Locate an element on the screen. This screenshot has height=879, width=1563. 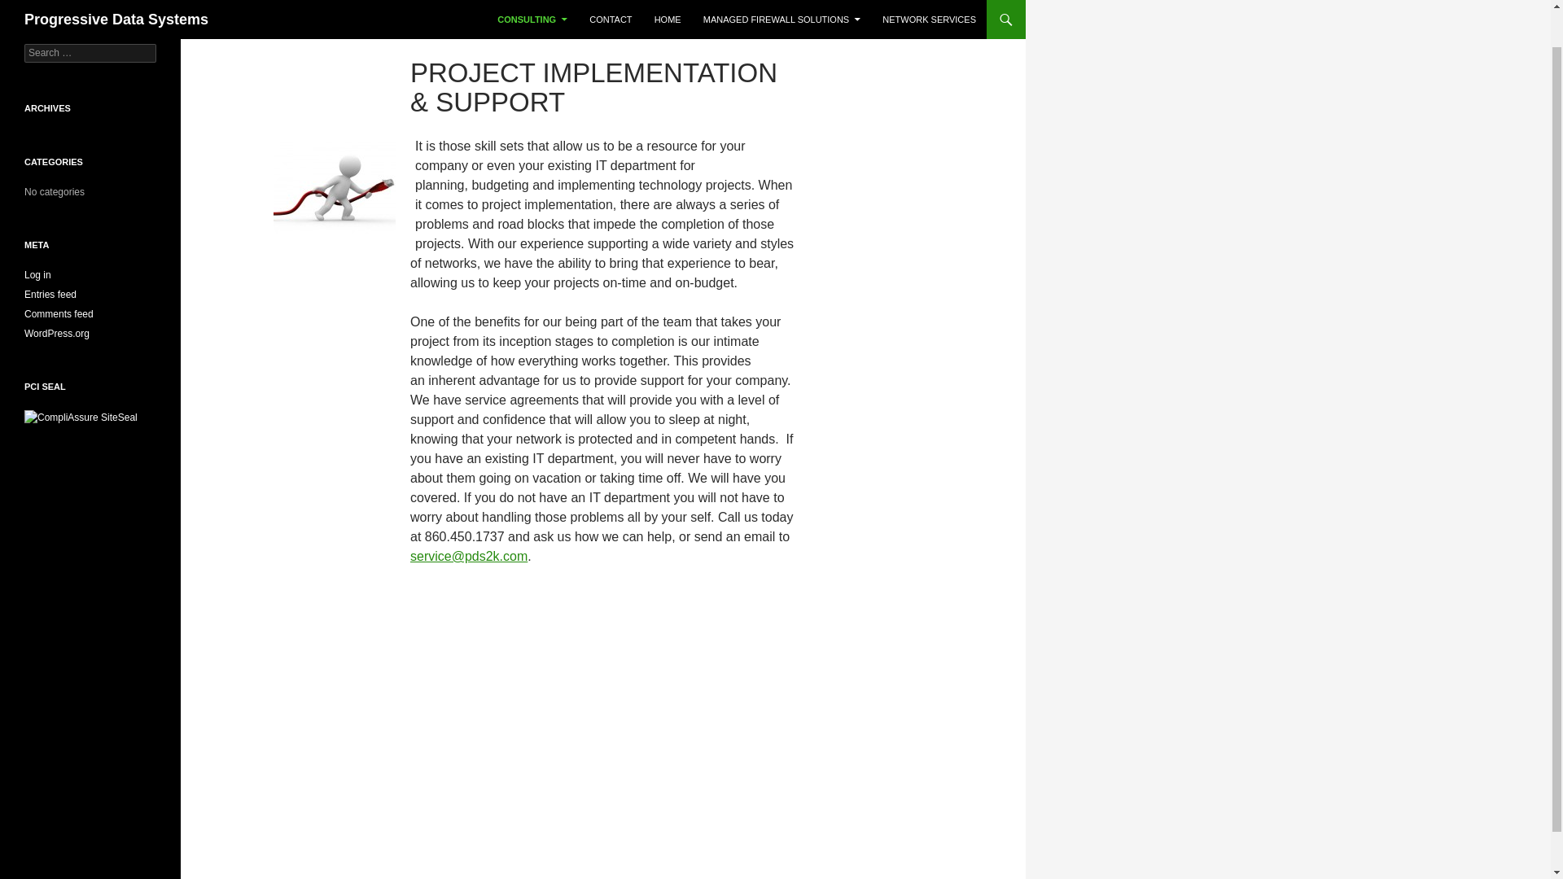
Log in is located at coordinates (37, 274).